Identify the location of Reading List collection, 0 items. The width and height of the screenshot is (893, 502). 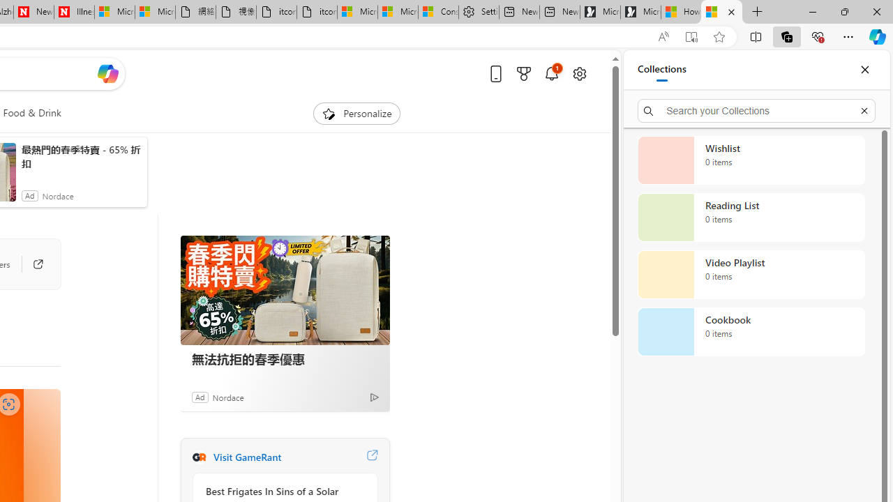
(751, 218).